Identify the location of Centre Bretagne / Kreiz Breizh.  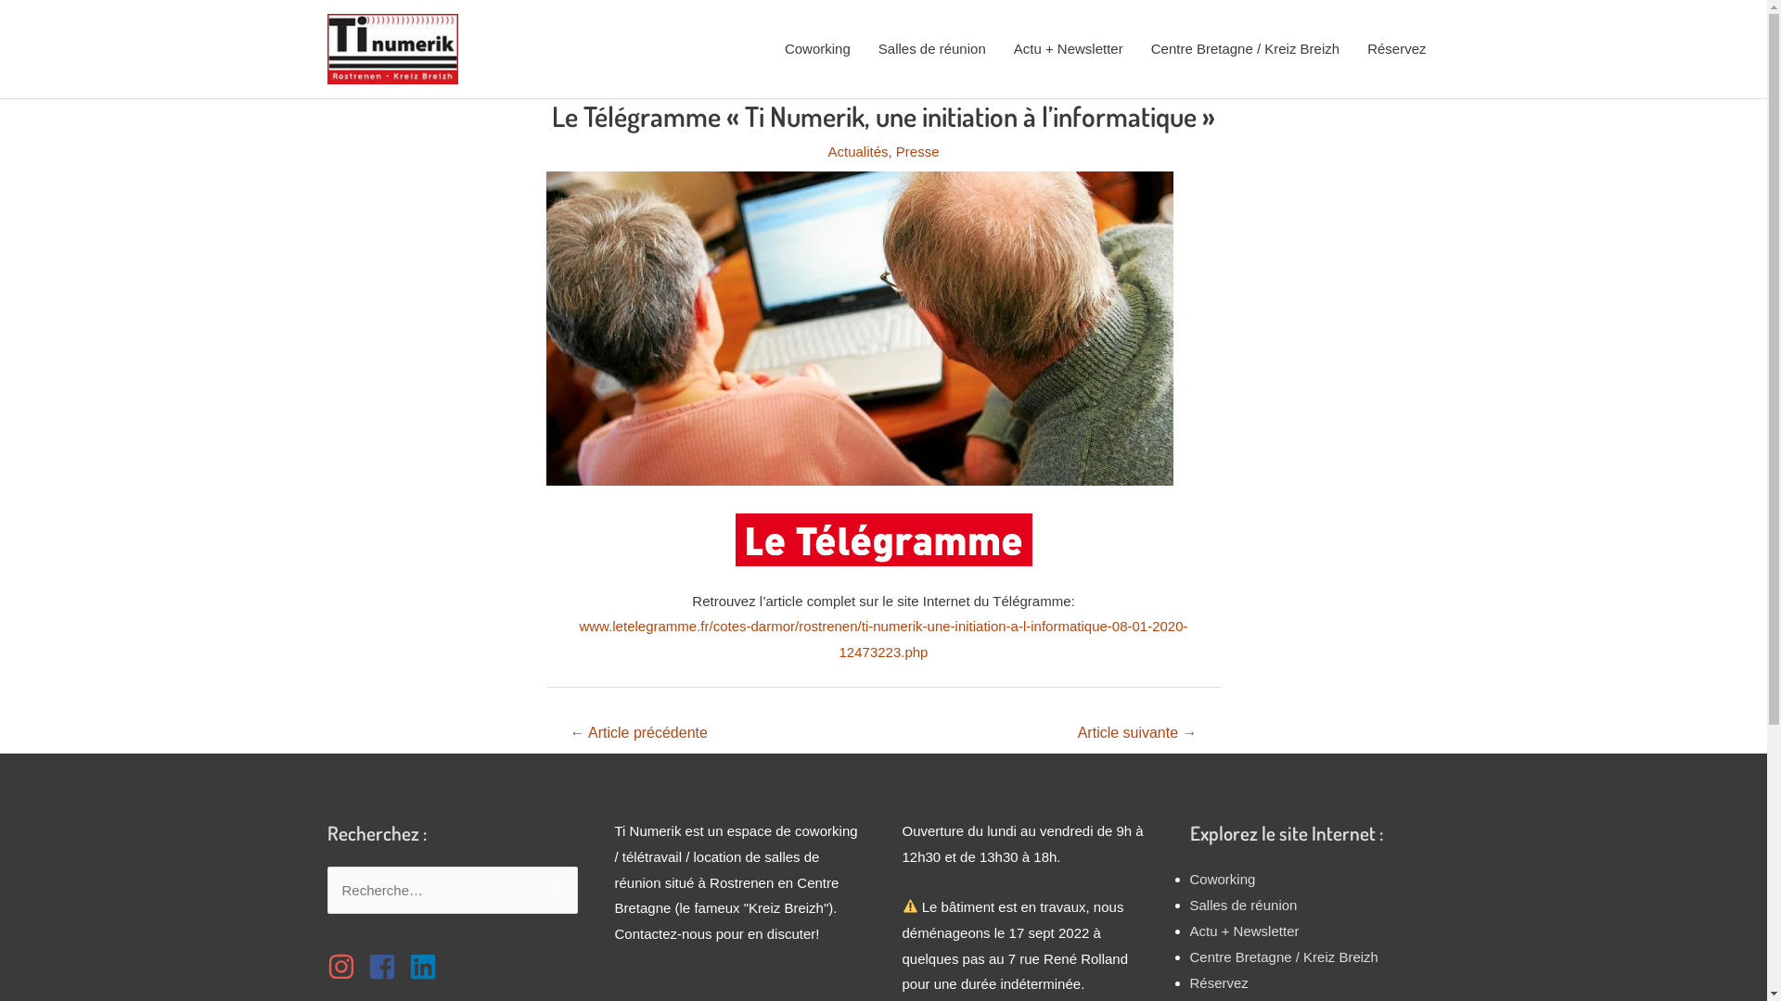
(1284, 957).